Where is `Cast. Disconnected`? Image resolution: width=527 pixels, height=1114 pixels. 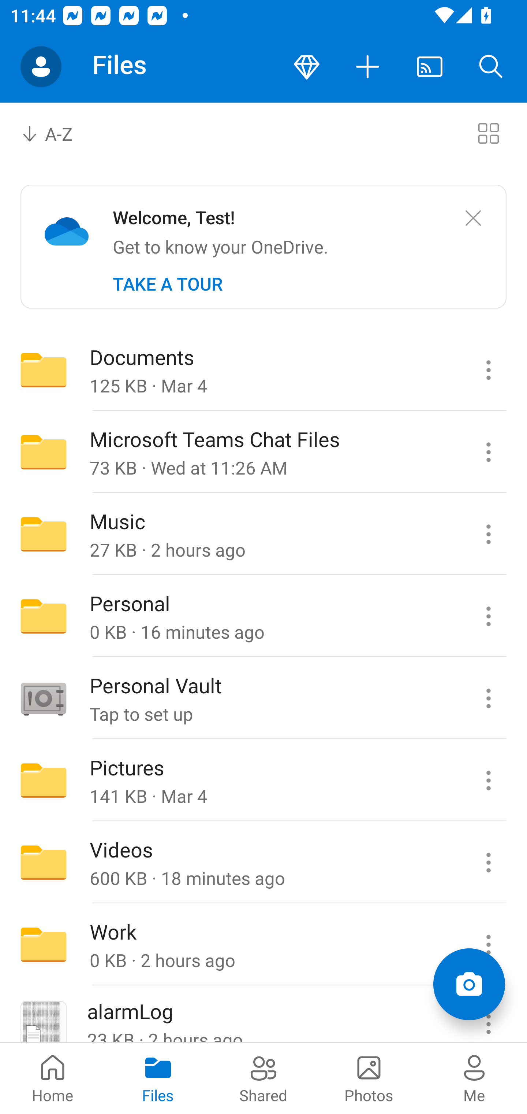 Cast. Disconnected is located at coordinates (430, 67).